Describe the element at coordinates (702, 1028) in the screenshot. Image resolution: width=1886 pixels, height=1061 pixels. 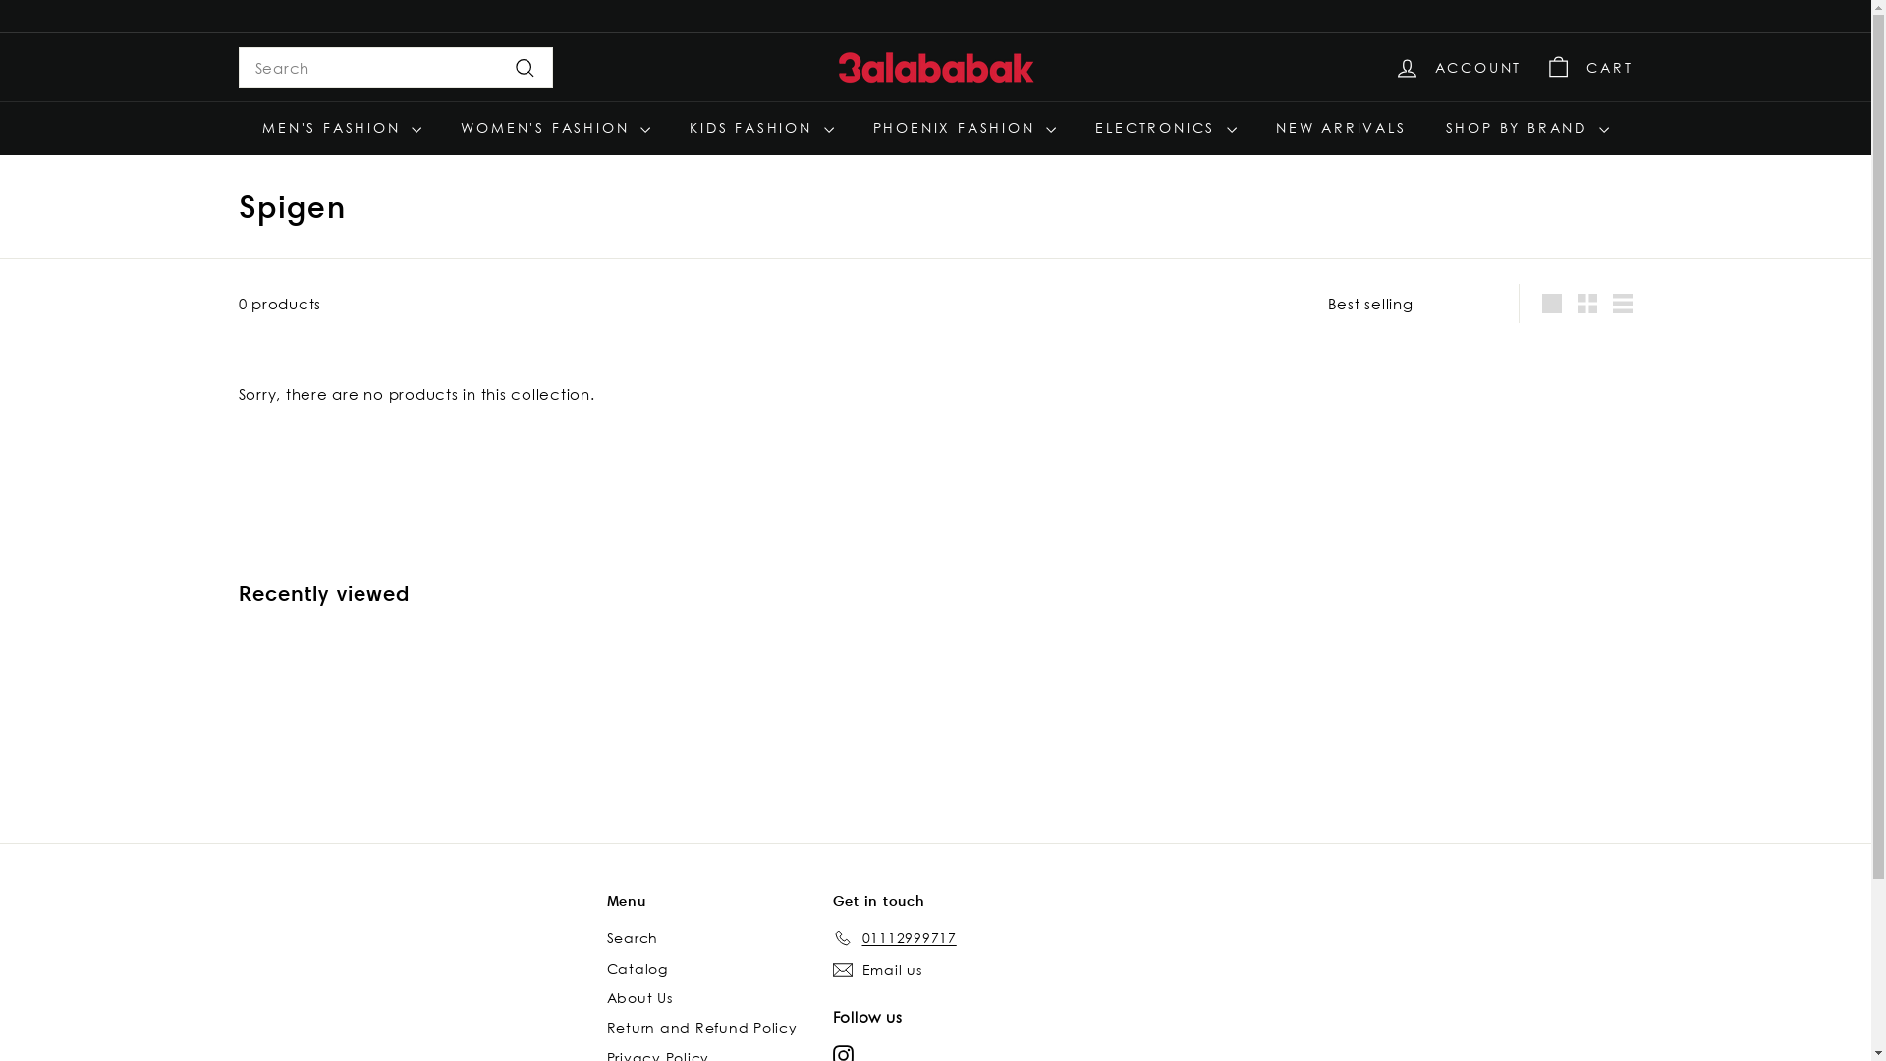
I see `Return and Refund Policy` at that location.